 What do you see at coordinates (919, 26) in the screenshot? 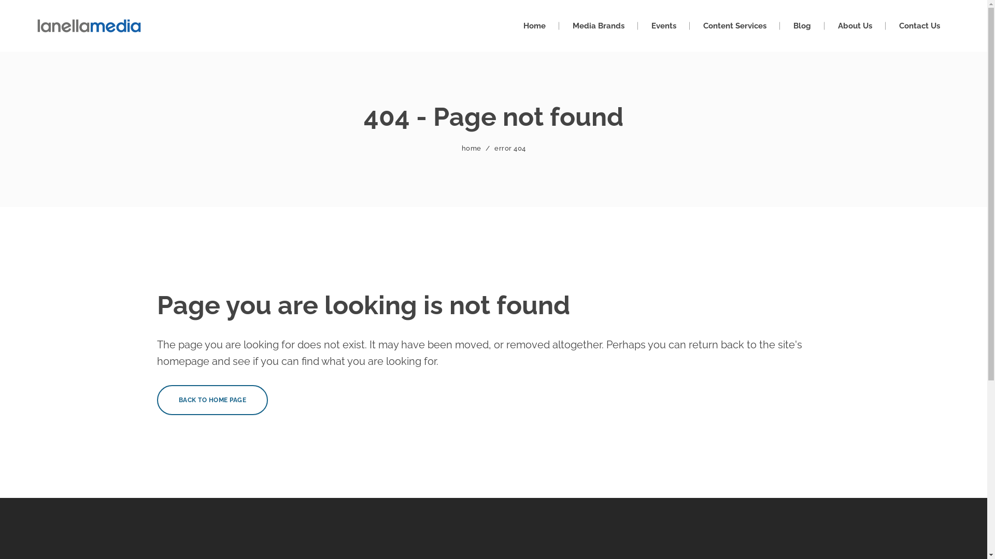
I see `Contact Us` at bounding box center [919, 26].